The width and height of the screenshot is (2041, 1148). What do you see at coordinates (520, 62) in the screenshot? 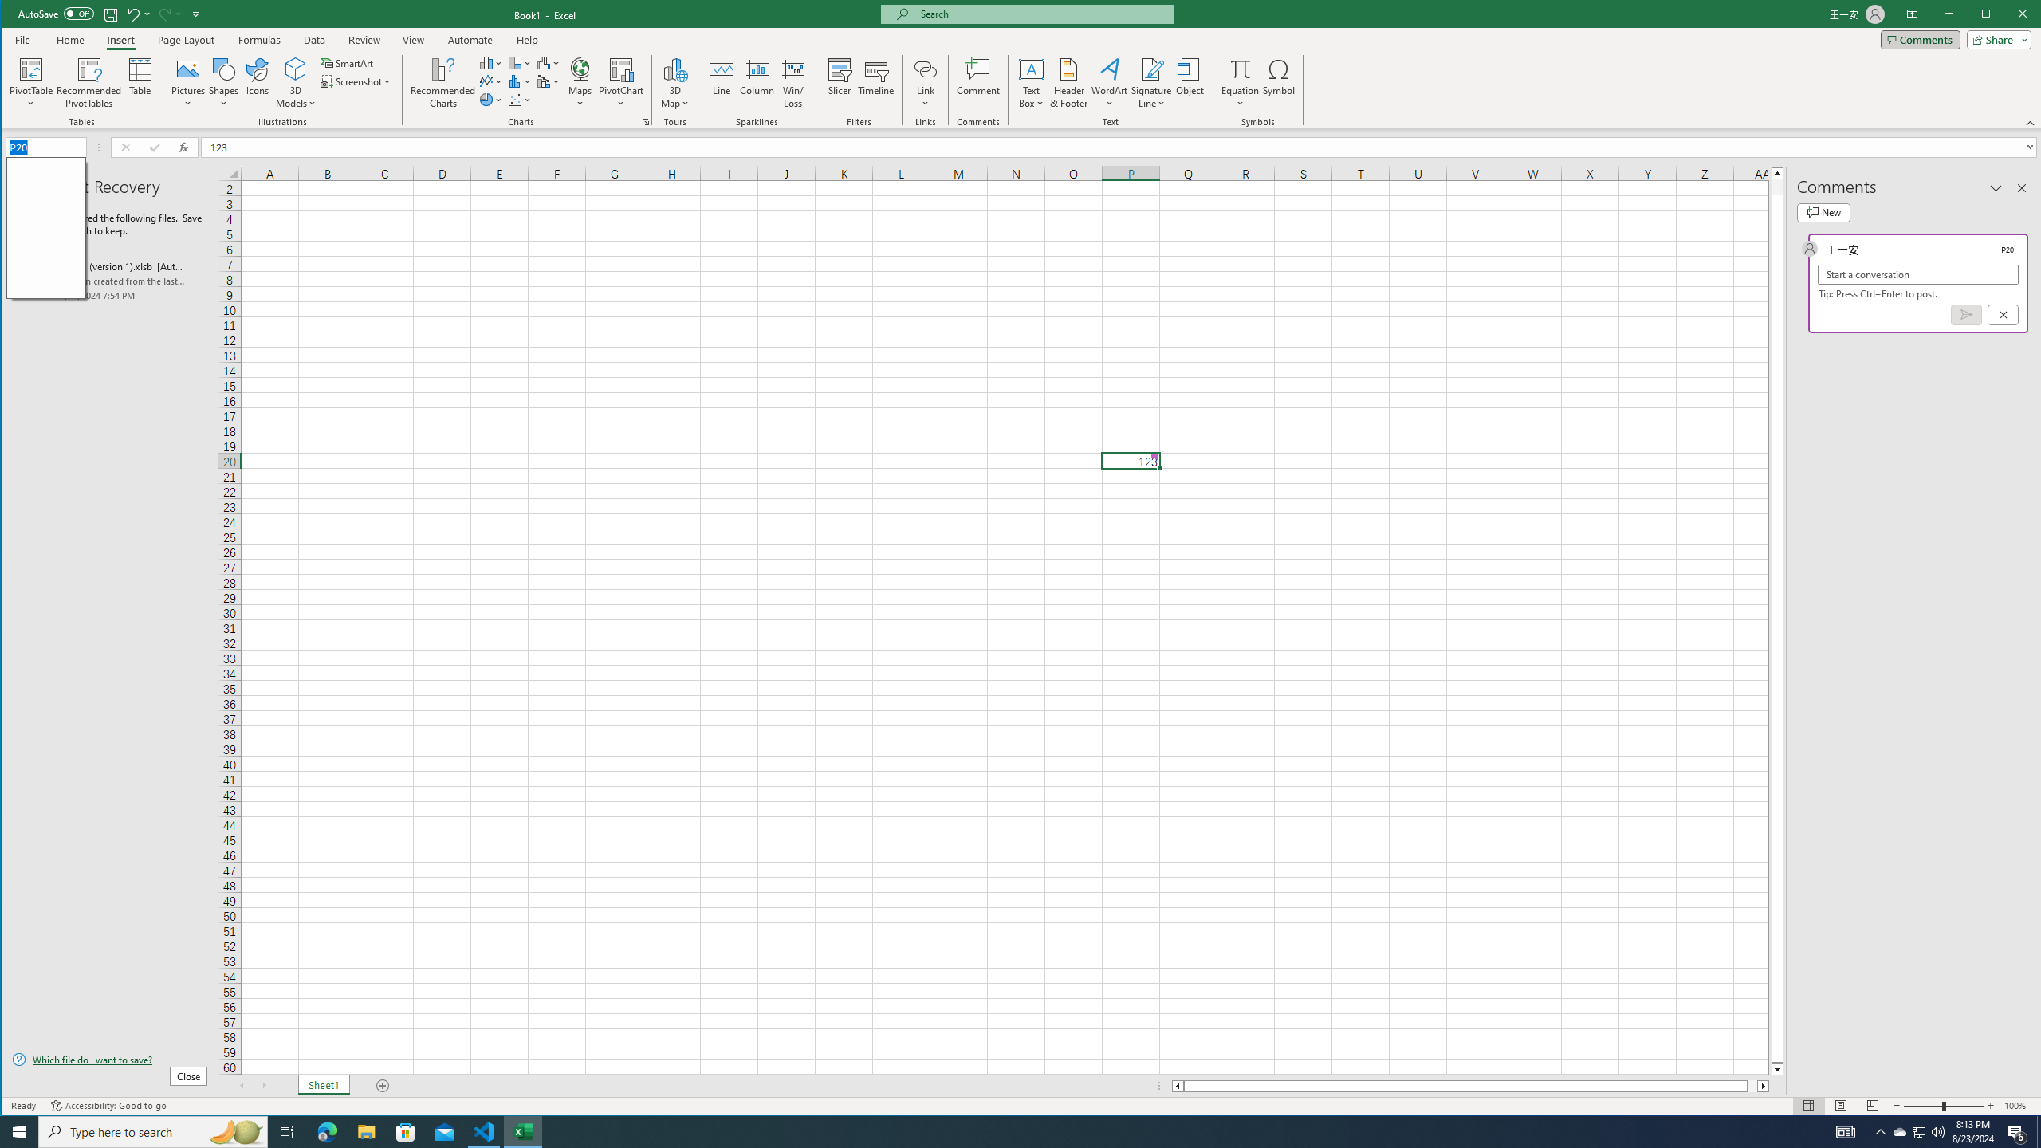
I see `Visual Studio Code - 1 running window` at bounding box center [520, 62].